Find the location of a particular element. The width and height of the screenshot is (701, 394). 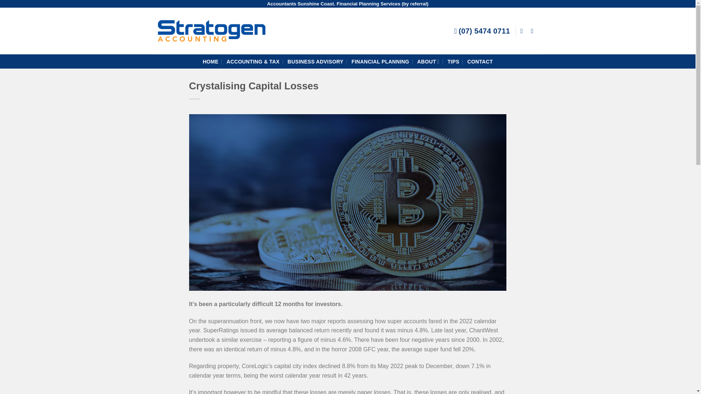

HOME is located at coordinates (210, 61).